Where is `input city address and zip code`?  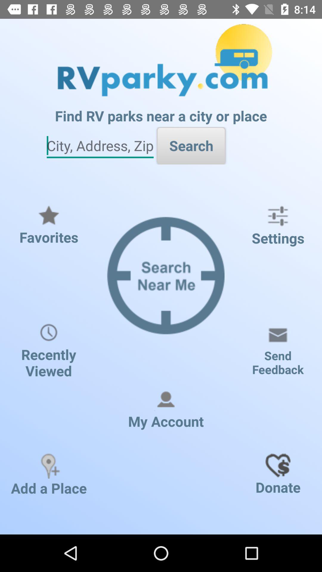
input city address and zip code is located at coordinates (100, 146).